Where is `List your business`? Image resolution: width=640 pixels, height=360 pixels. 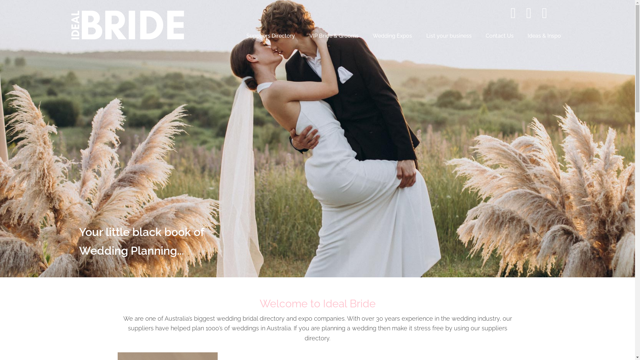 List your business is located at coordinates (449, 36).